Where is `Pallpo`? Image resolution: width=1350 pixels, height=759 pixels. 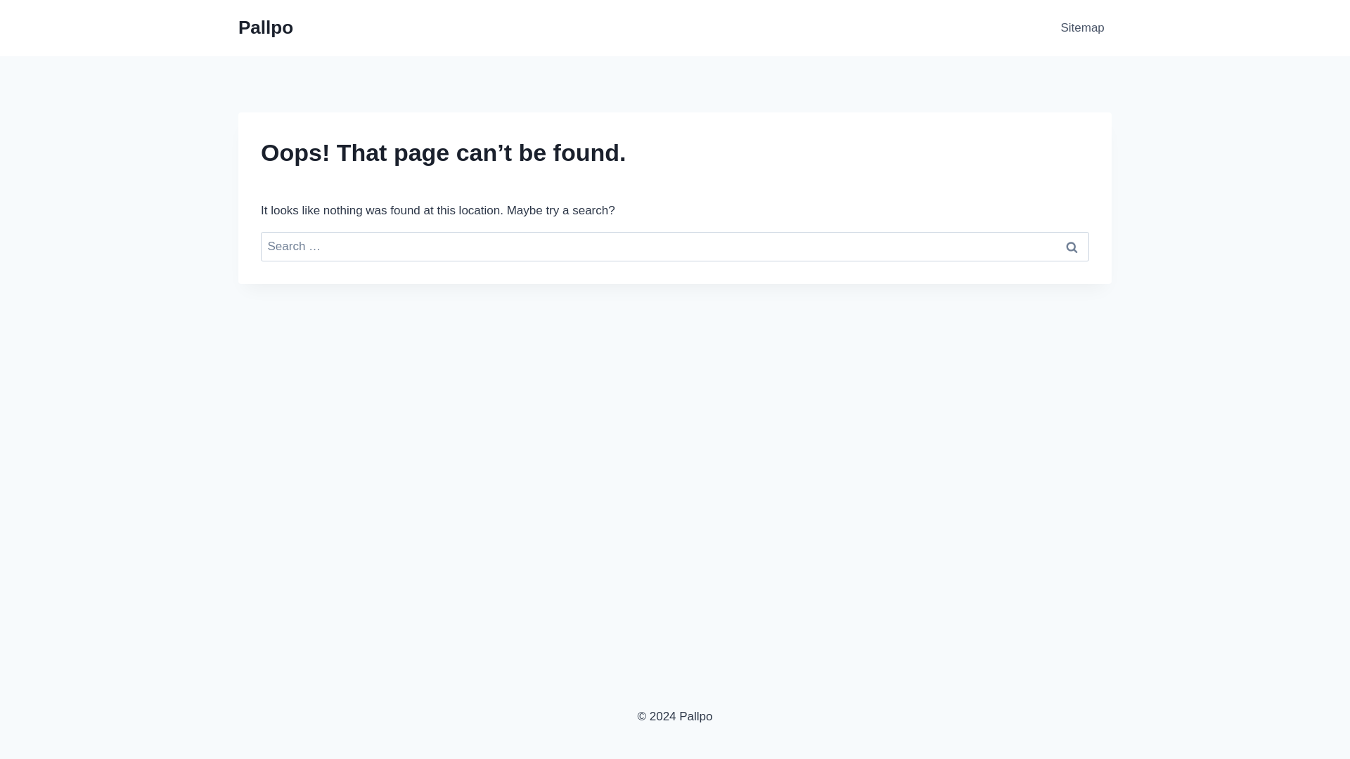 Pallpo is located at coordinates (266, 27).